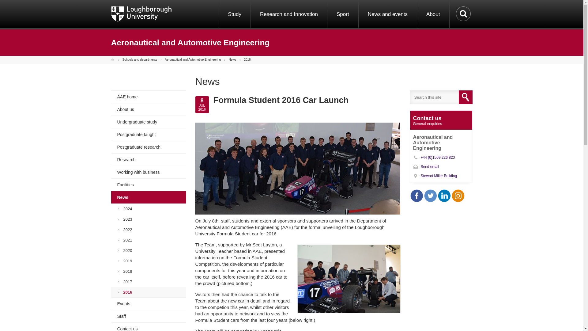 The width and height of the screenshot is (588, 331). What do you see at coordinates (139, 60) in the screenshot?
I see `Schools and departments` at bounding box center [139, 60].